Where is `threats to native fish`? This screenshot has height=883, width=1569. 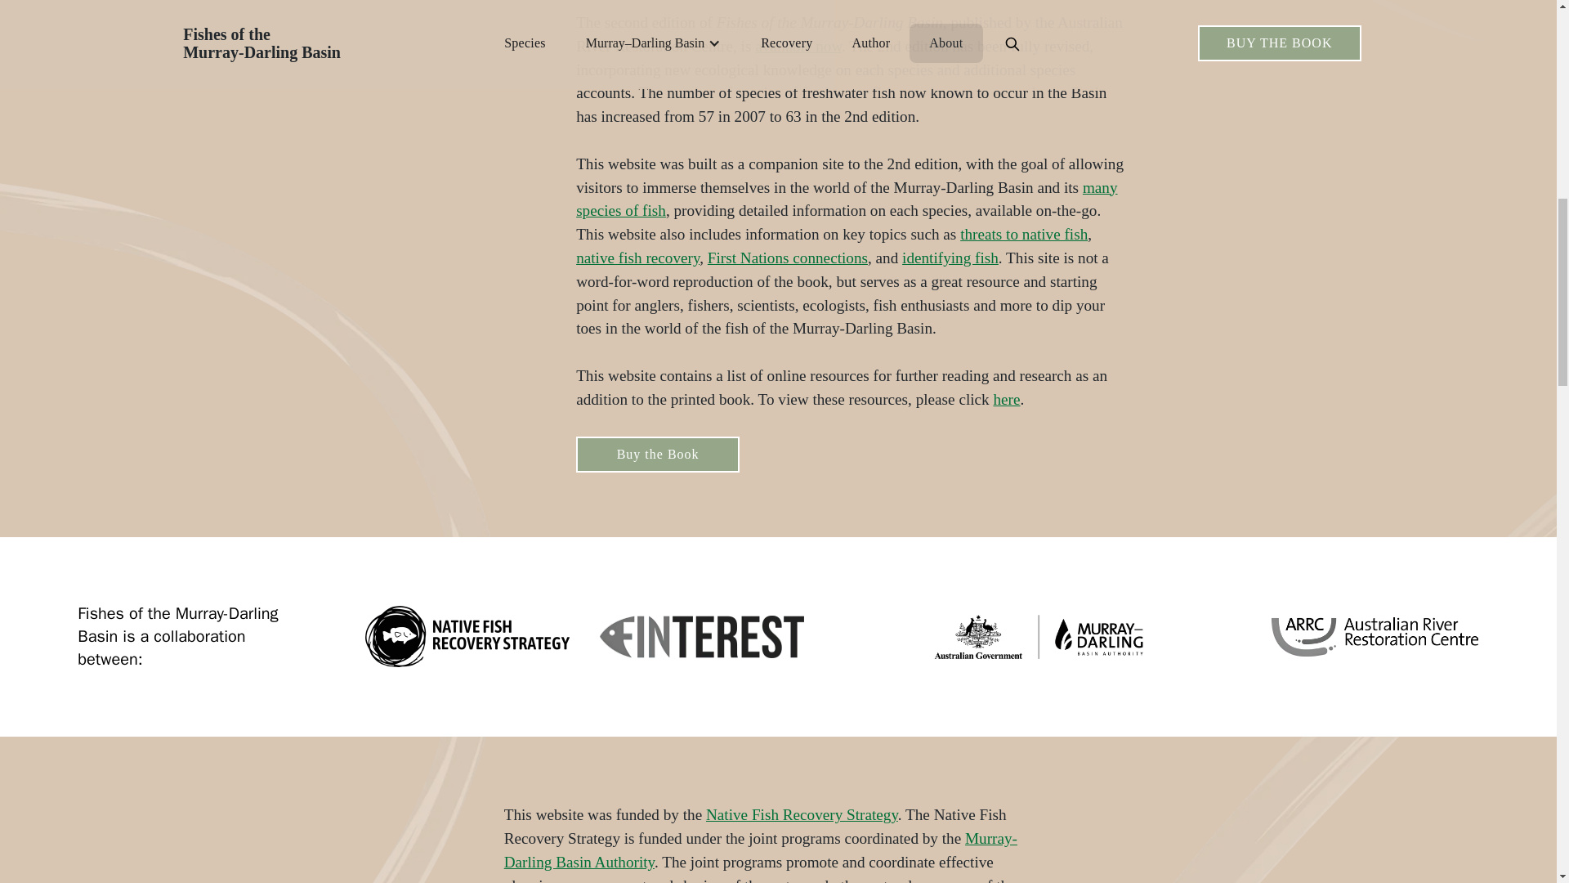
threats to native fish is located at coordinates (1023, 234).